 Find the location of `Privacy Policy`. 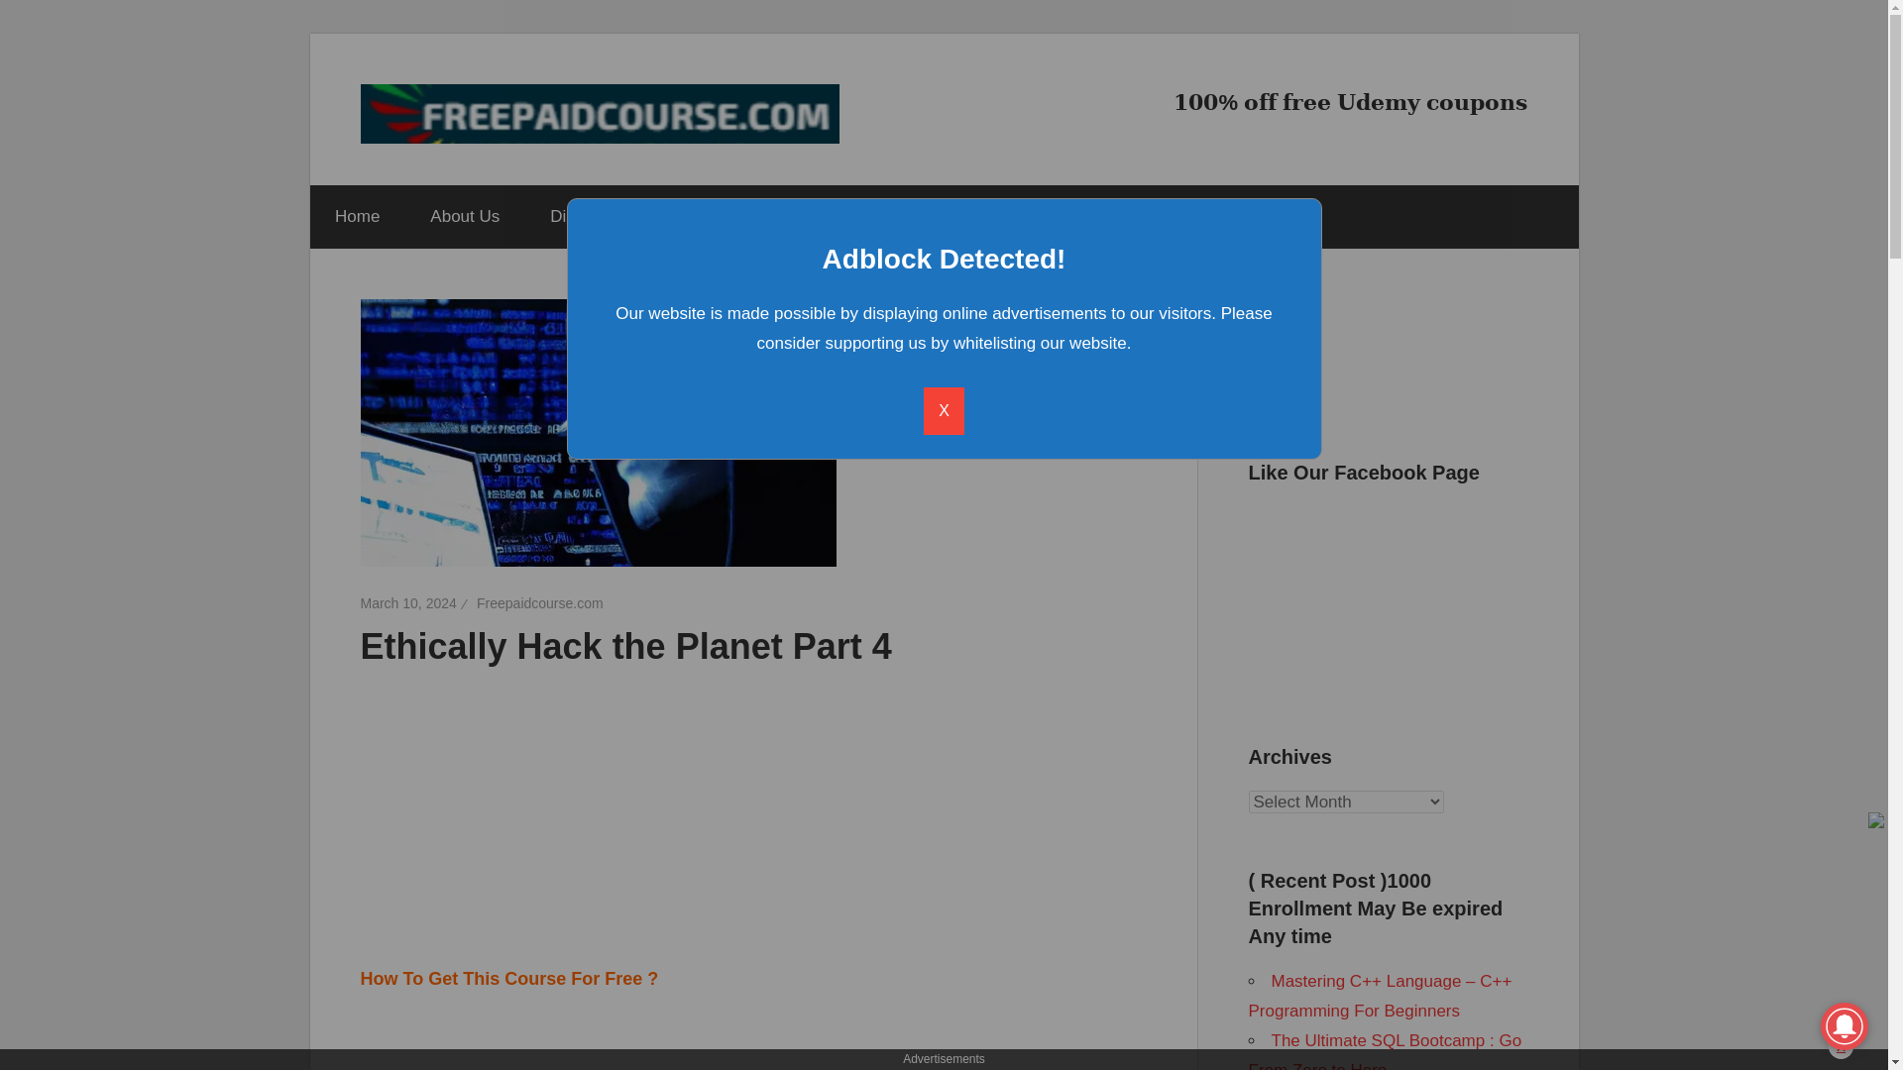

Privacy Policy is located at coordinates (731, 216).